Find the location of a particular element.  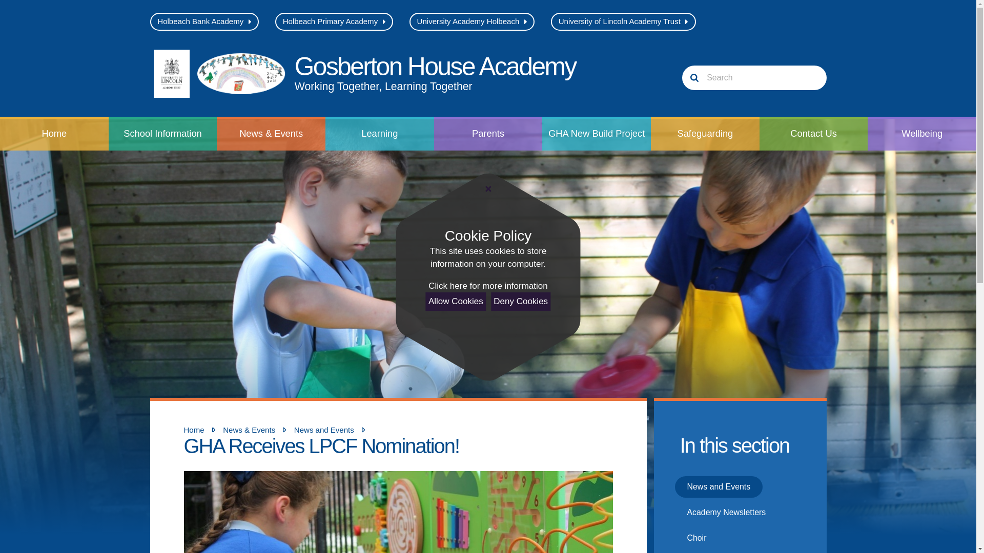

University of Lincoln Academy Trust is located at coordinates (471, 22).